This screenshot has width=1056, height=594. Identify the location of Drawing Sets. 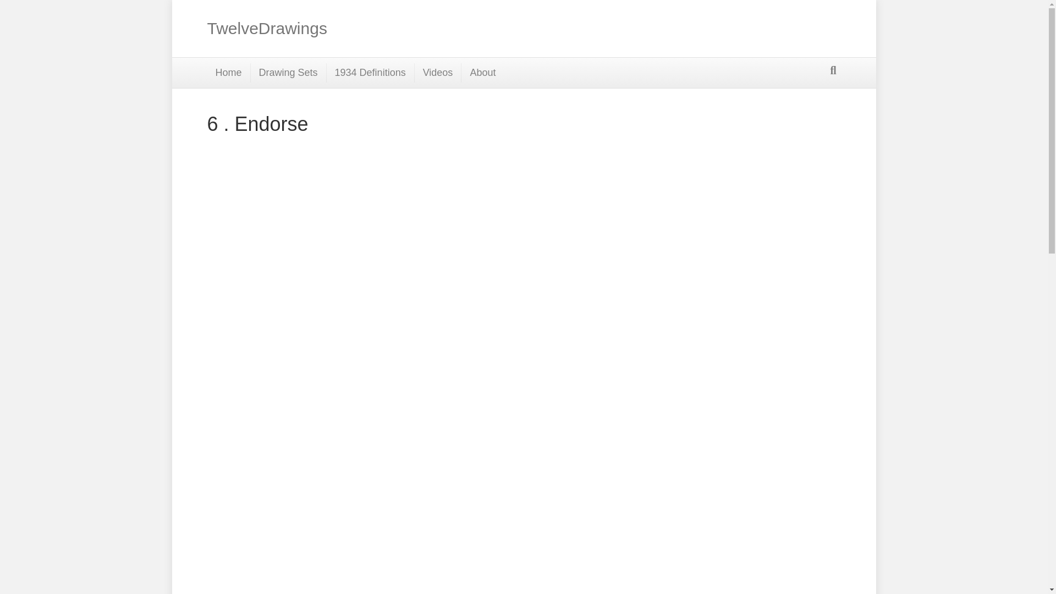
(288, 73).